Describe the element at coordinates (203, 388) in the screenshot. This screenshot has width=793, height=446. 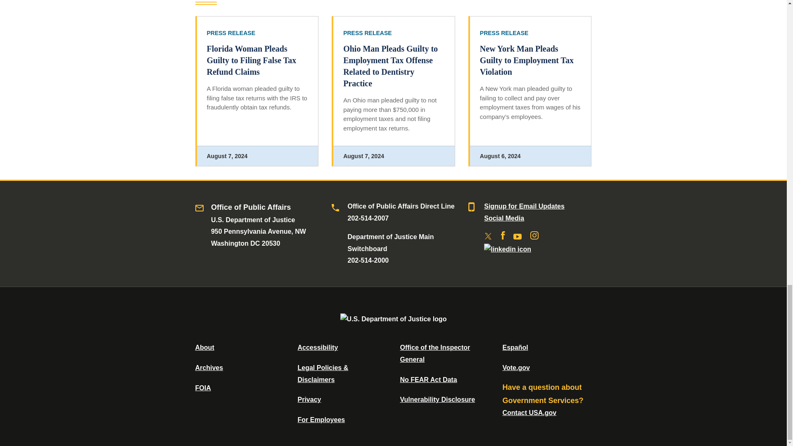
I see `Office of Information Policy` at that location.